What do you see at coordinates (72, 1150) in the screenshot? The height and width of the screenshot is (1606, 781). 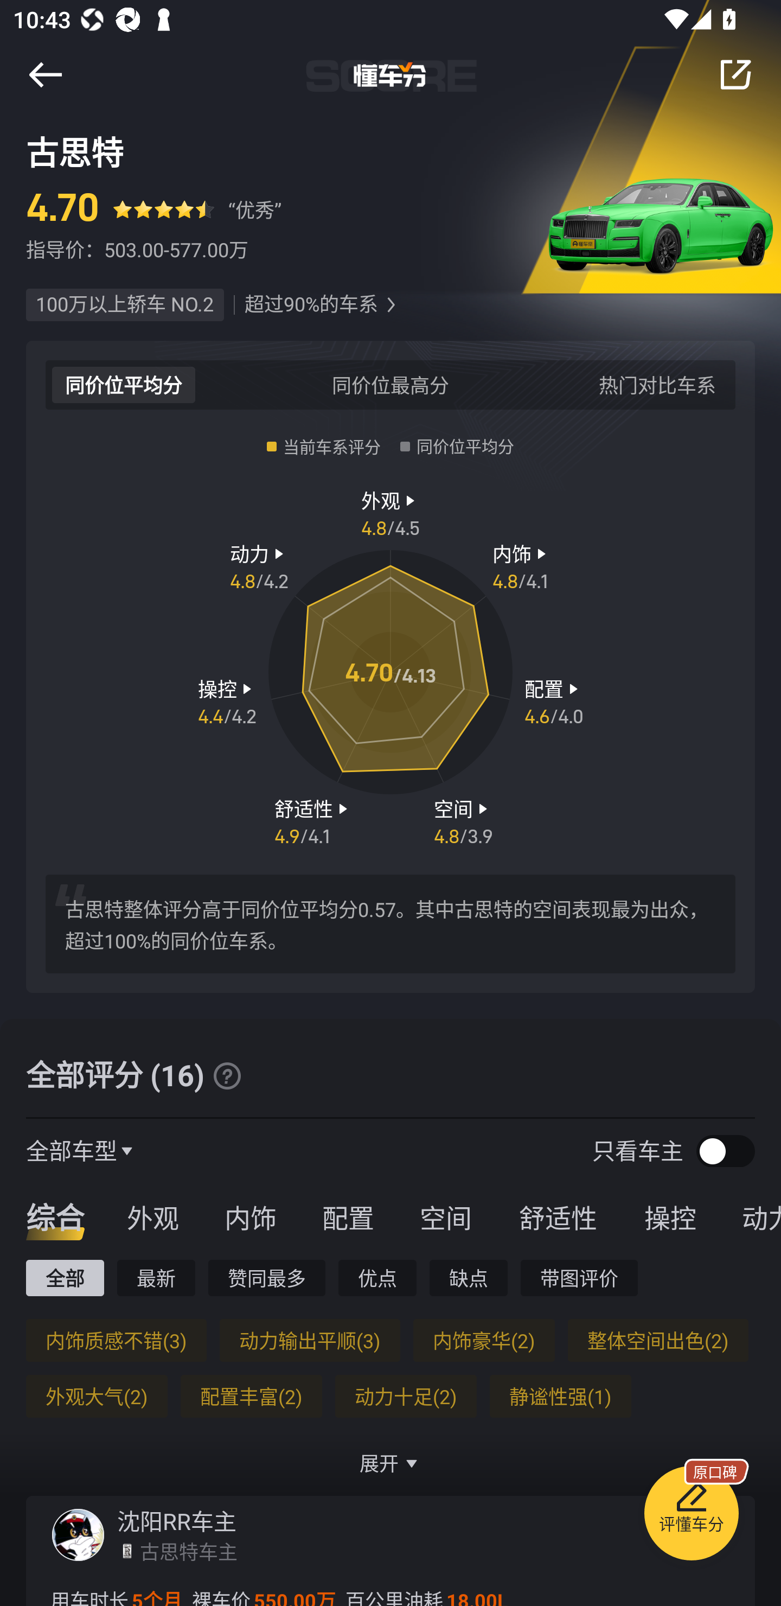 I see `全部车型` at bounding box center [72, 1150].